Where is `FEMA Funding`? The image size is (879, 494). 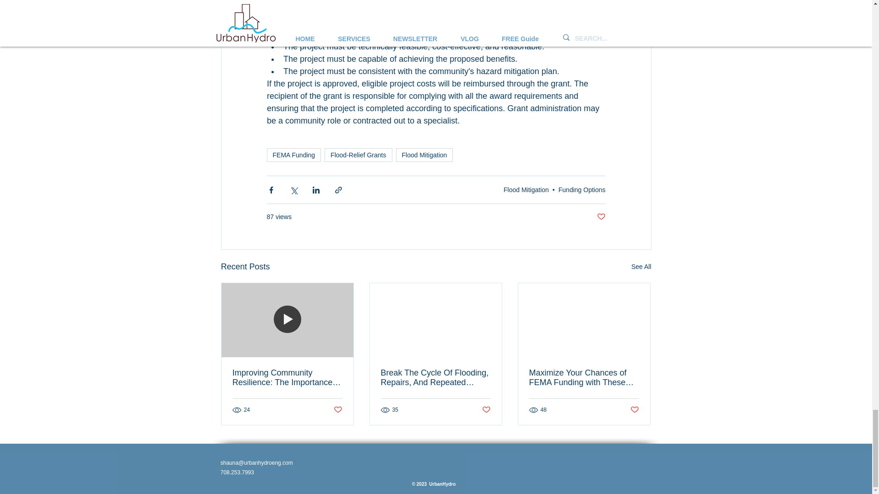 FEMA Funding is located at coordinates (293, 155).